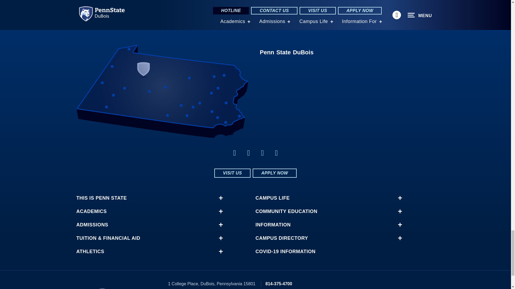  Describe the element at coordinates (326, 252) in the screenshot. I see `COVID-19 Information` at that location.